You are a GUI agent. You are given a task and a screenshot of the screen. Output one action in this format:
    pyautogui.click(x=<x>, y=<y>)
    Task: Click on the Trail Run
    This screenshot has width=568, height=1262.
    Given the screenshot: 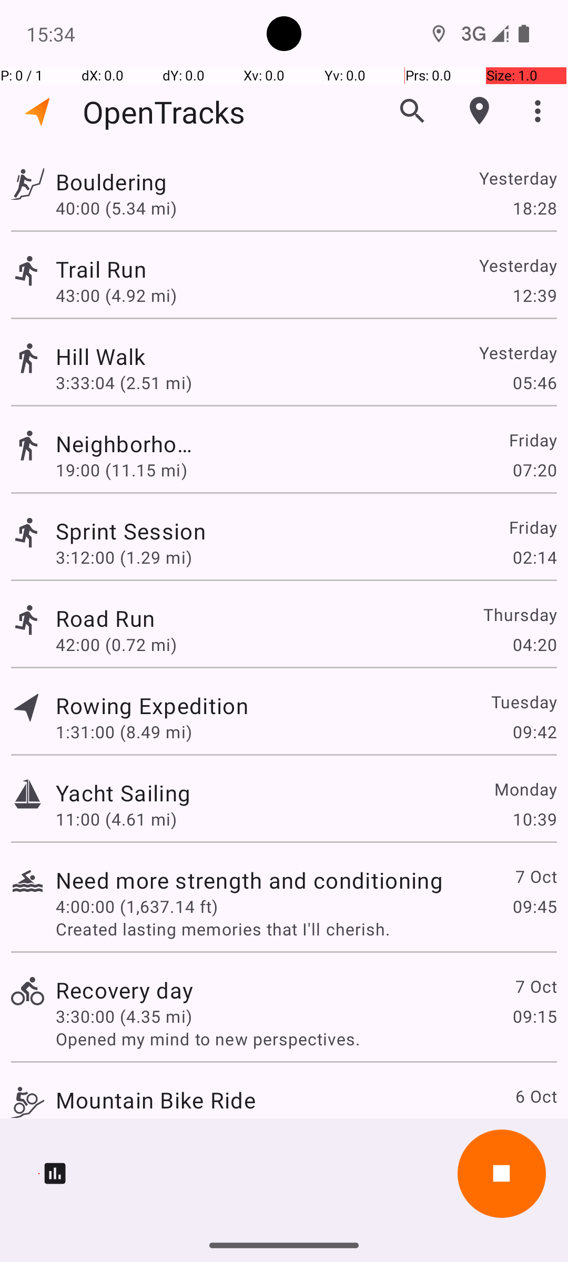 What is the action you would take?
    pyautogui.click(x=123, y=269)
    